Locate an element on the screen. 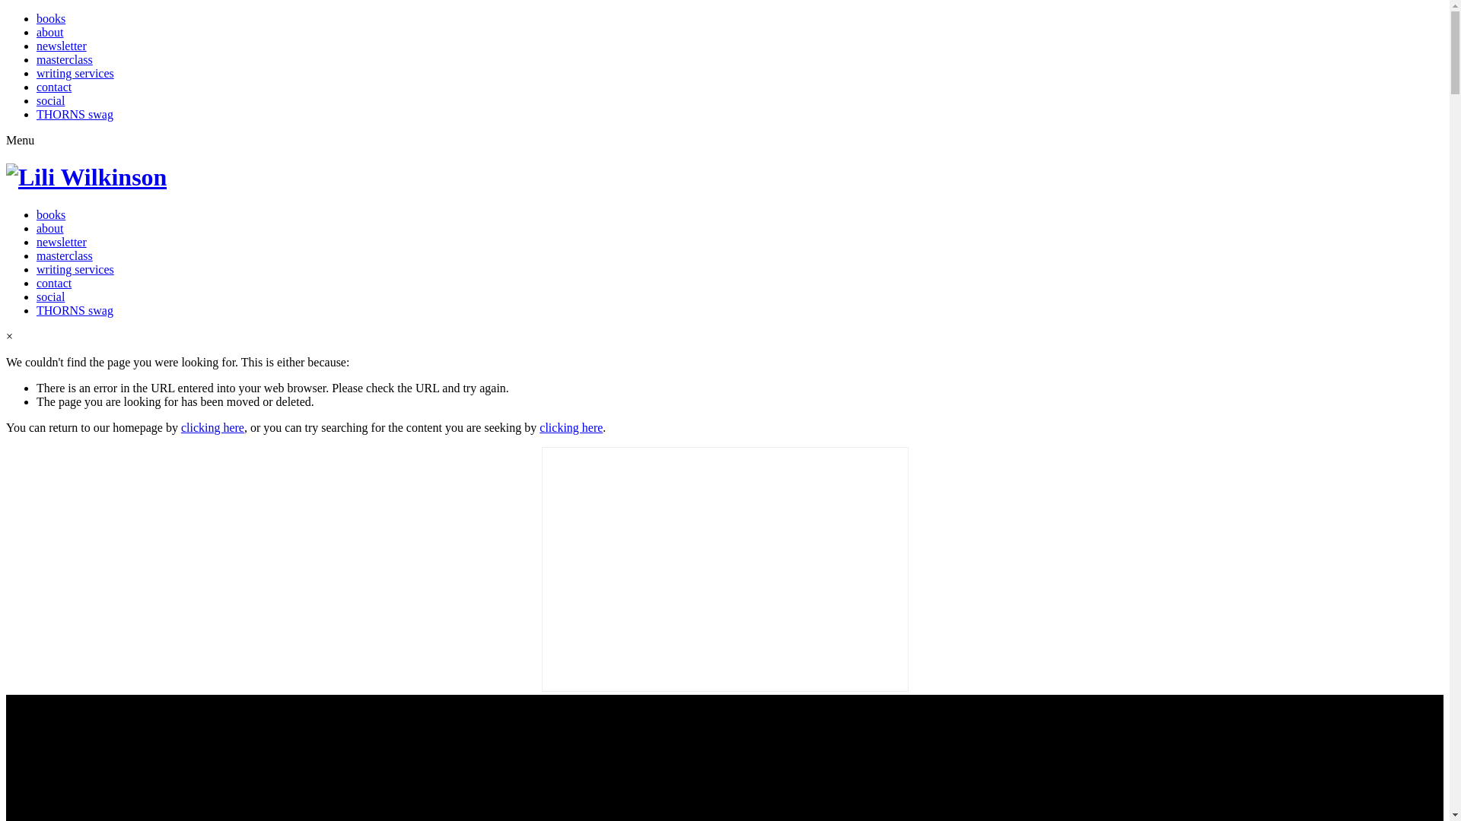 This screenshot has height=821, width=1461. THORNS swag is located at coordinates (75, 310).